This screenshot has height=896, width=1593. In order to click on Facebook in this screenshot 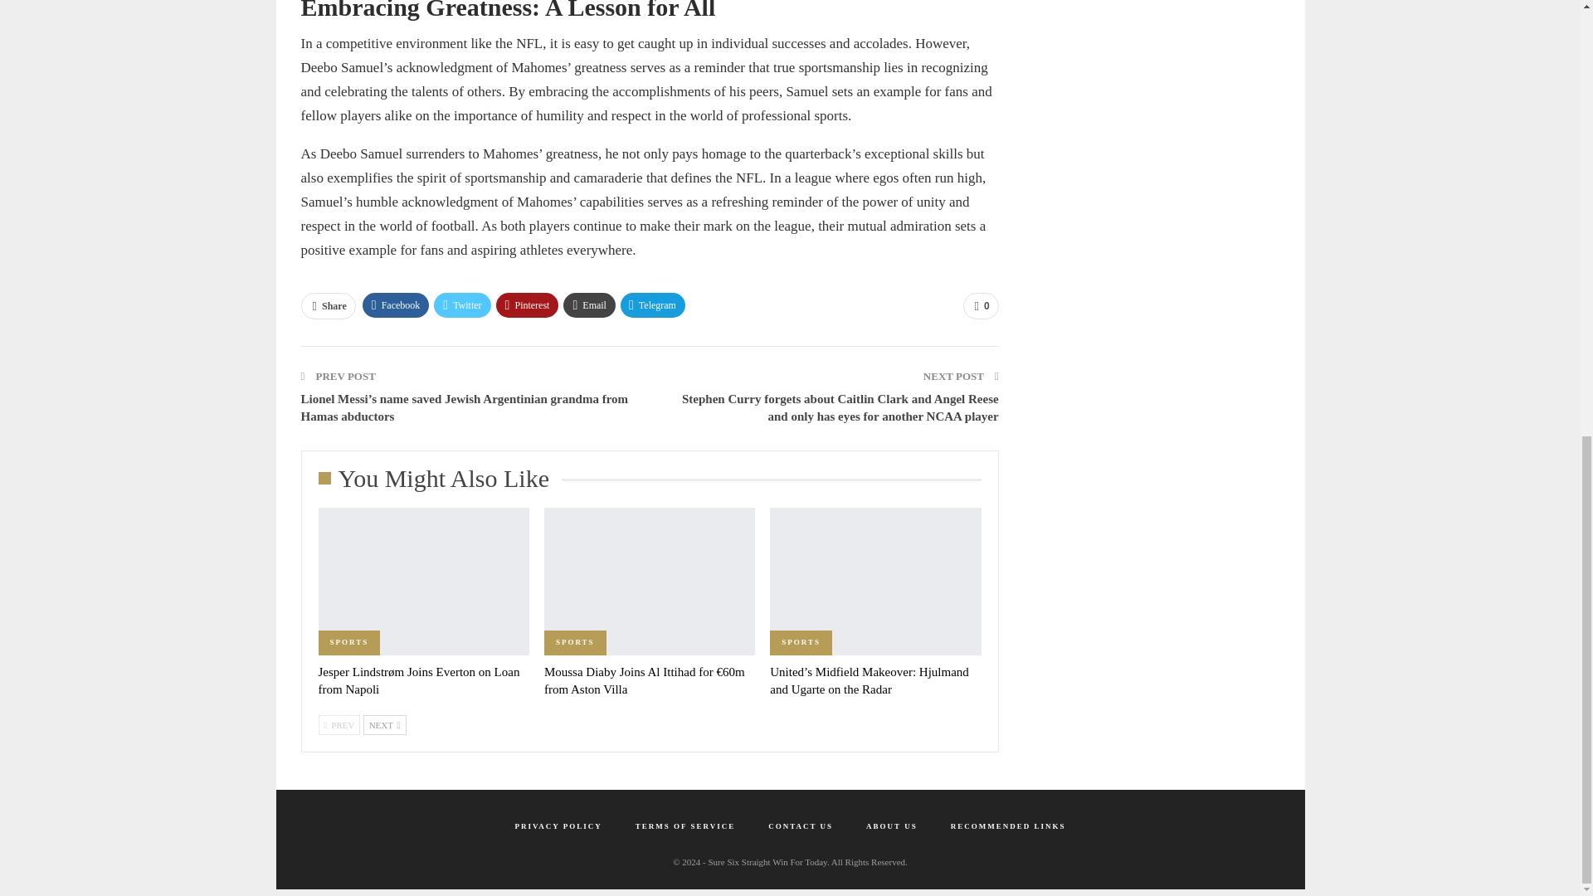, I will do `click(397, 305)`.